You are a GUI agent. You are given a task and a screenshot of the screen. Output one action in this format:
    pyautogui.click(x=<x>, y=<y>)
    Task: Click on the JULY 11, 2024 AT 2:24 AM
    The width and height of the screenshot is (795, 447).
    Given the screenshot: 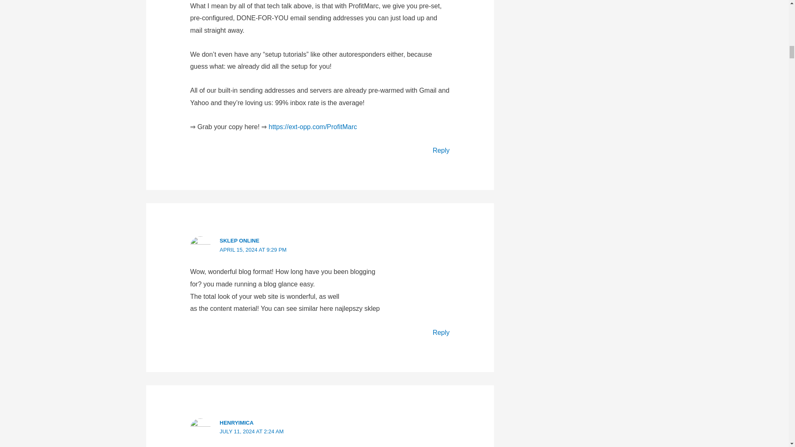 What is the action you would take?
    pyautogui.click(x=252, y=431)
    